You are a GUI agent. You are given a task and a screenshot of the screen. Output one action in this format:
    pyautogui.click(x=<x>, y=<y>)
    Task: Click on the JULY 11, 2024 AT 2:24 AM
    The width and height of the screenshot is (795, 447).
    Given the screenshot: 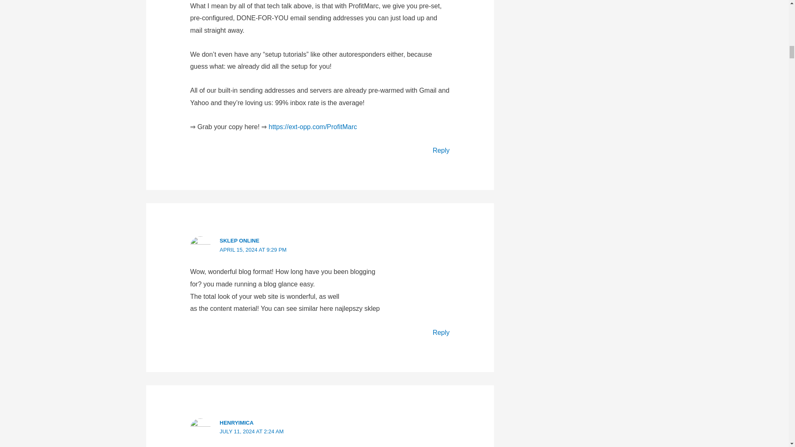 What is the action you would take?
    pyautogui.click(x=252, y=431)
    